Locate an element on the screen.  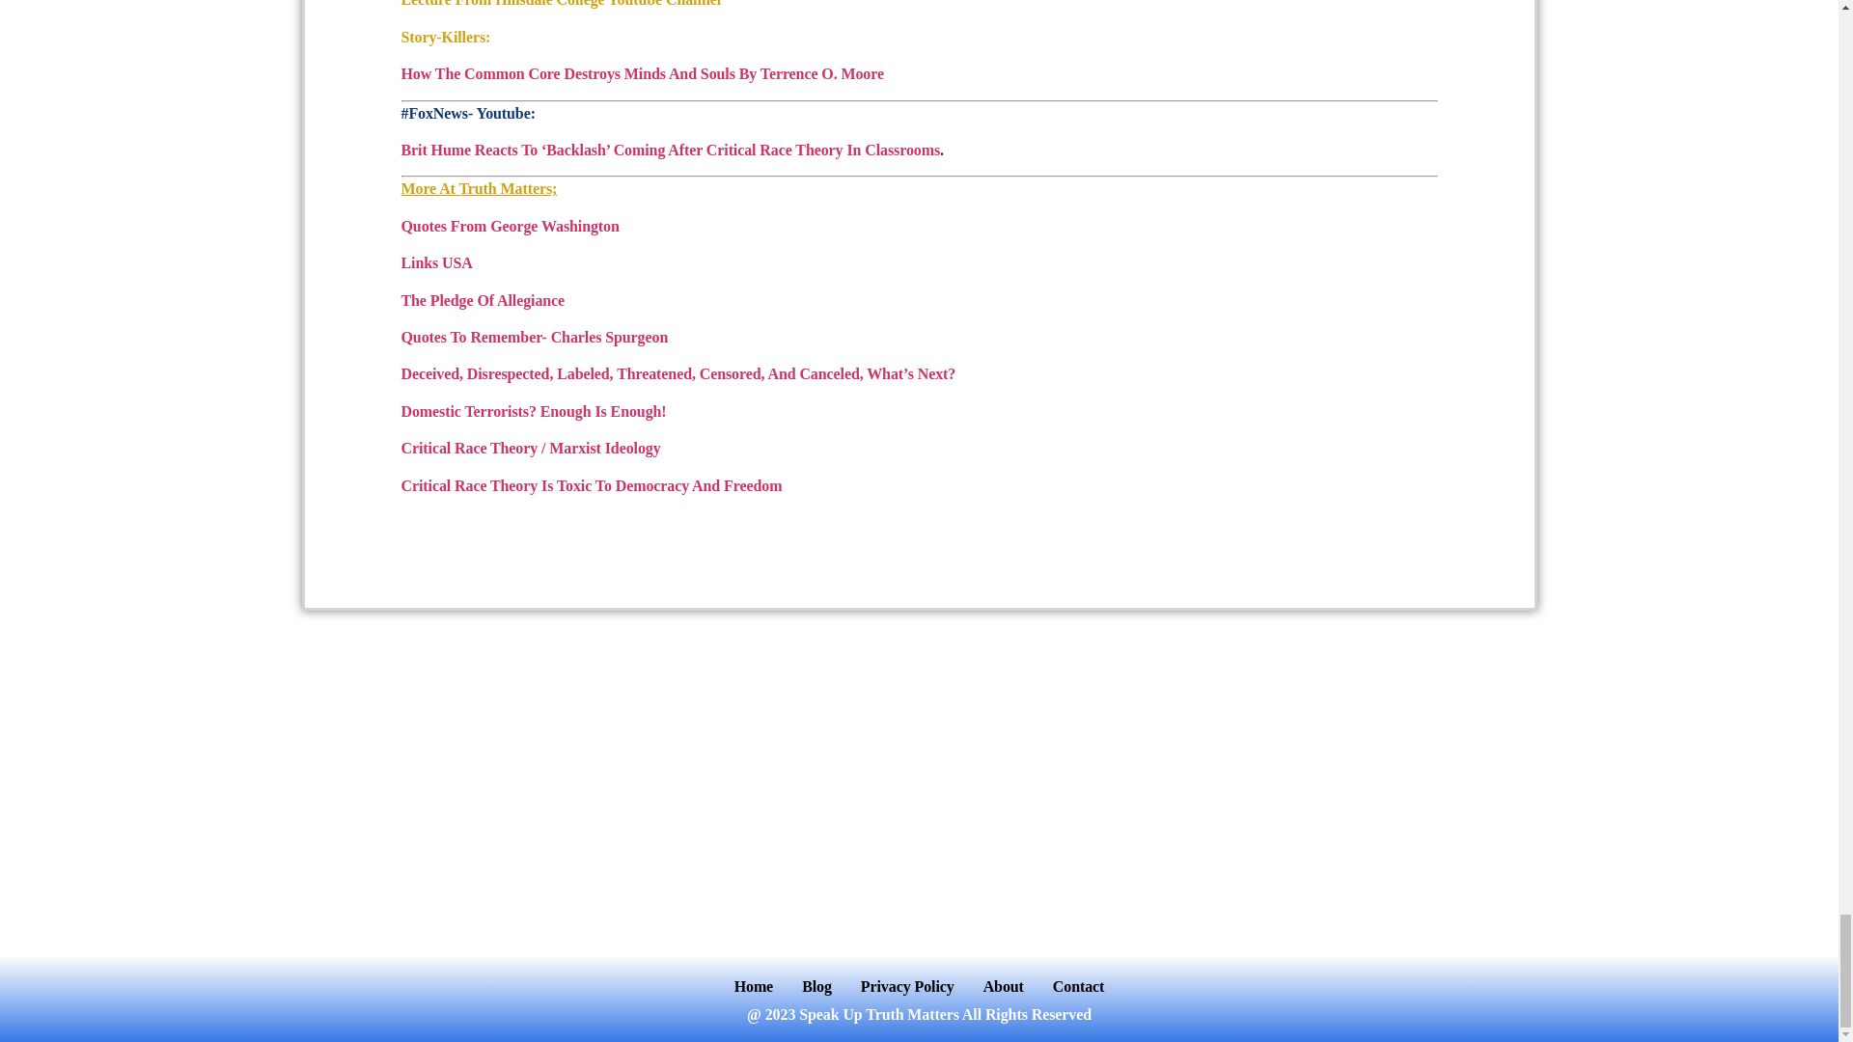
Privacy Policy is located at coordinates (907, 986).